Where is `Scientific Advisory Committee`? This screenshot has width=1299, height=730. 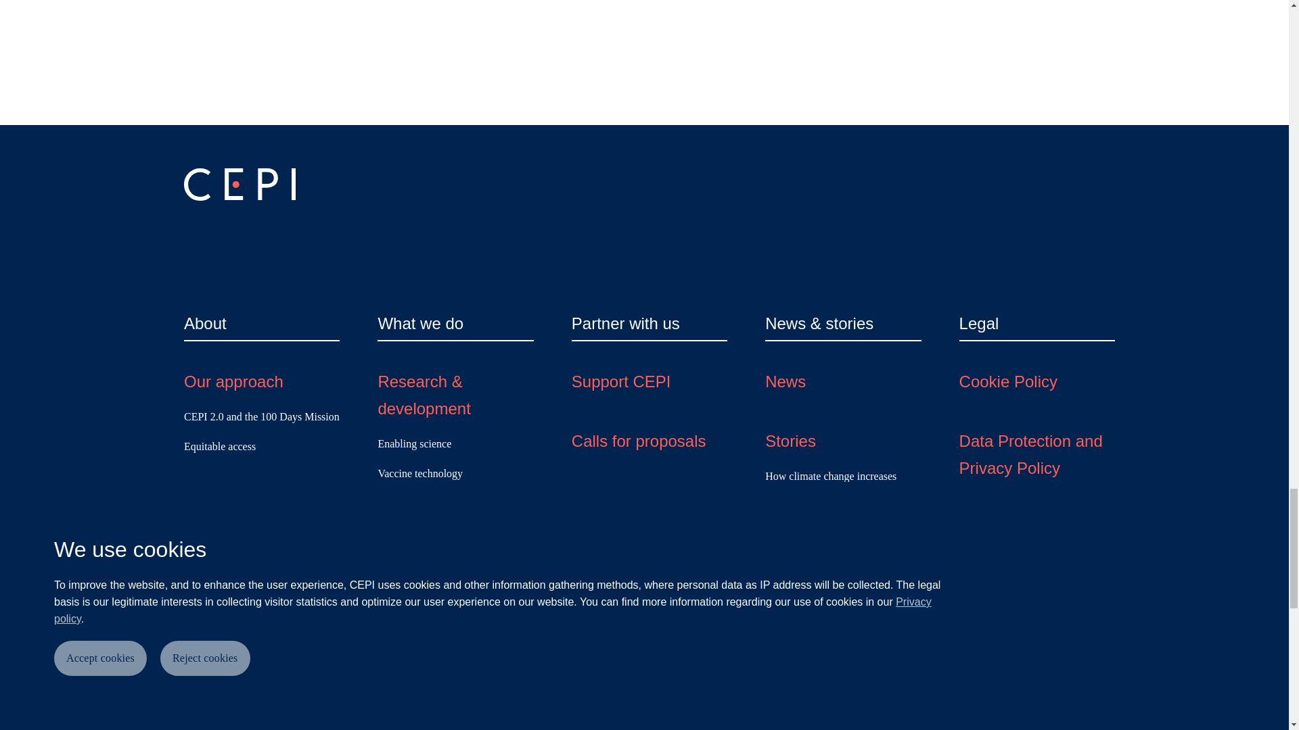 Scientific Advisory Committee is located at coordinates (251, 625).